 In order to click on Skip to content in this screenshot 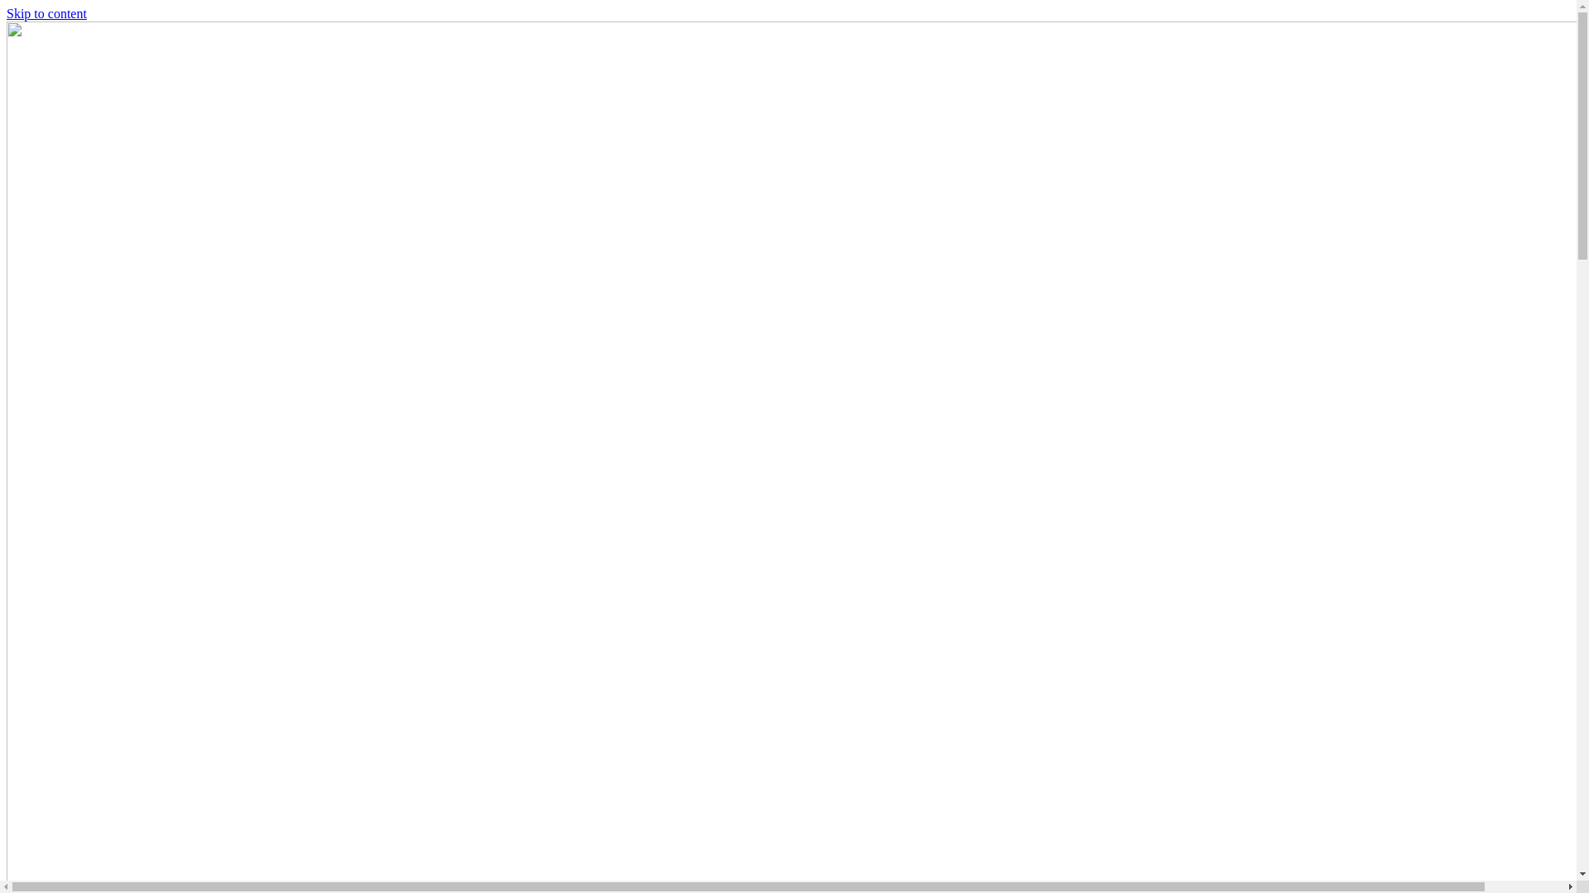, I will do `click(46, 13)`.